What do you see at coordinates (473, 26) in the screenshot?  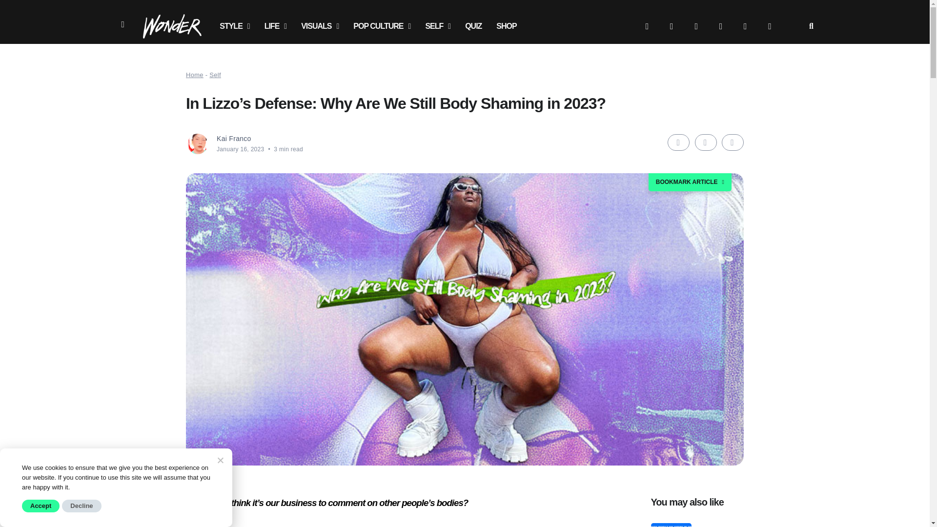 I see `QUIZ` at bounding box center [473, 26].